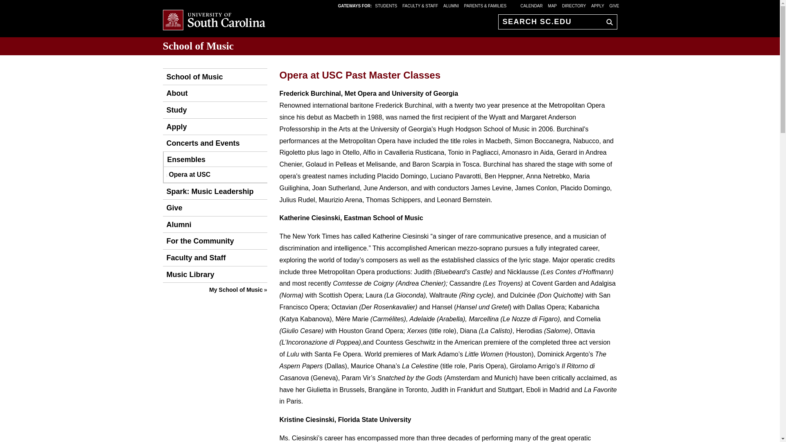  What do you see at coordinates (608, 22) in the screenshot?
I see `GO` at bounding box center [608, 22].